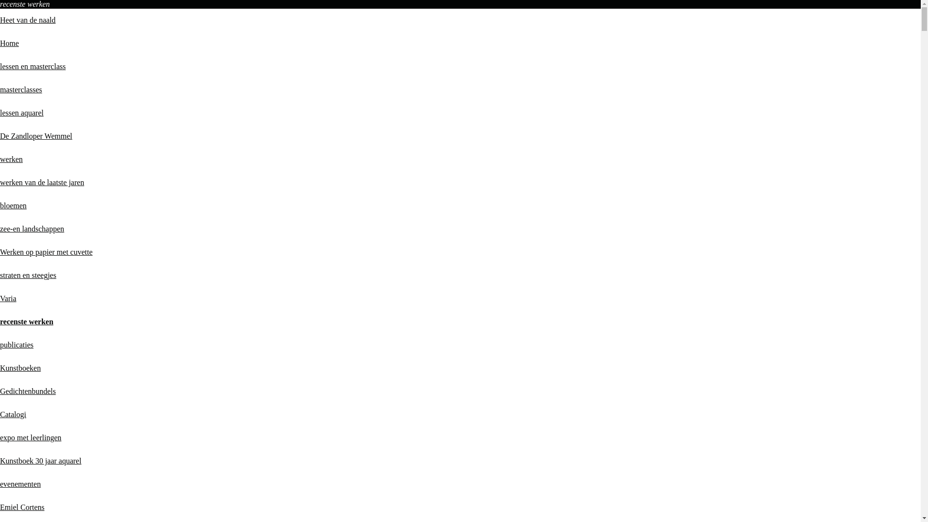 Image resolution: width=928 pixels, height=522 pixels. Describe the element at coordinates (10, 43) in the screenshot. I see `Home` at that location.